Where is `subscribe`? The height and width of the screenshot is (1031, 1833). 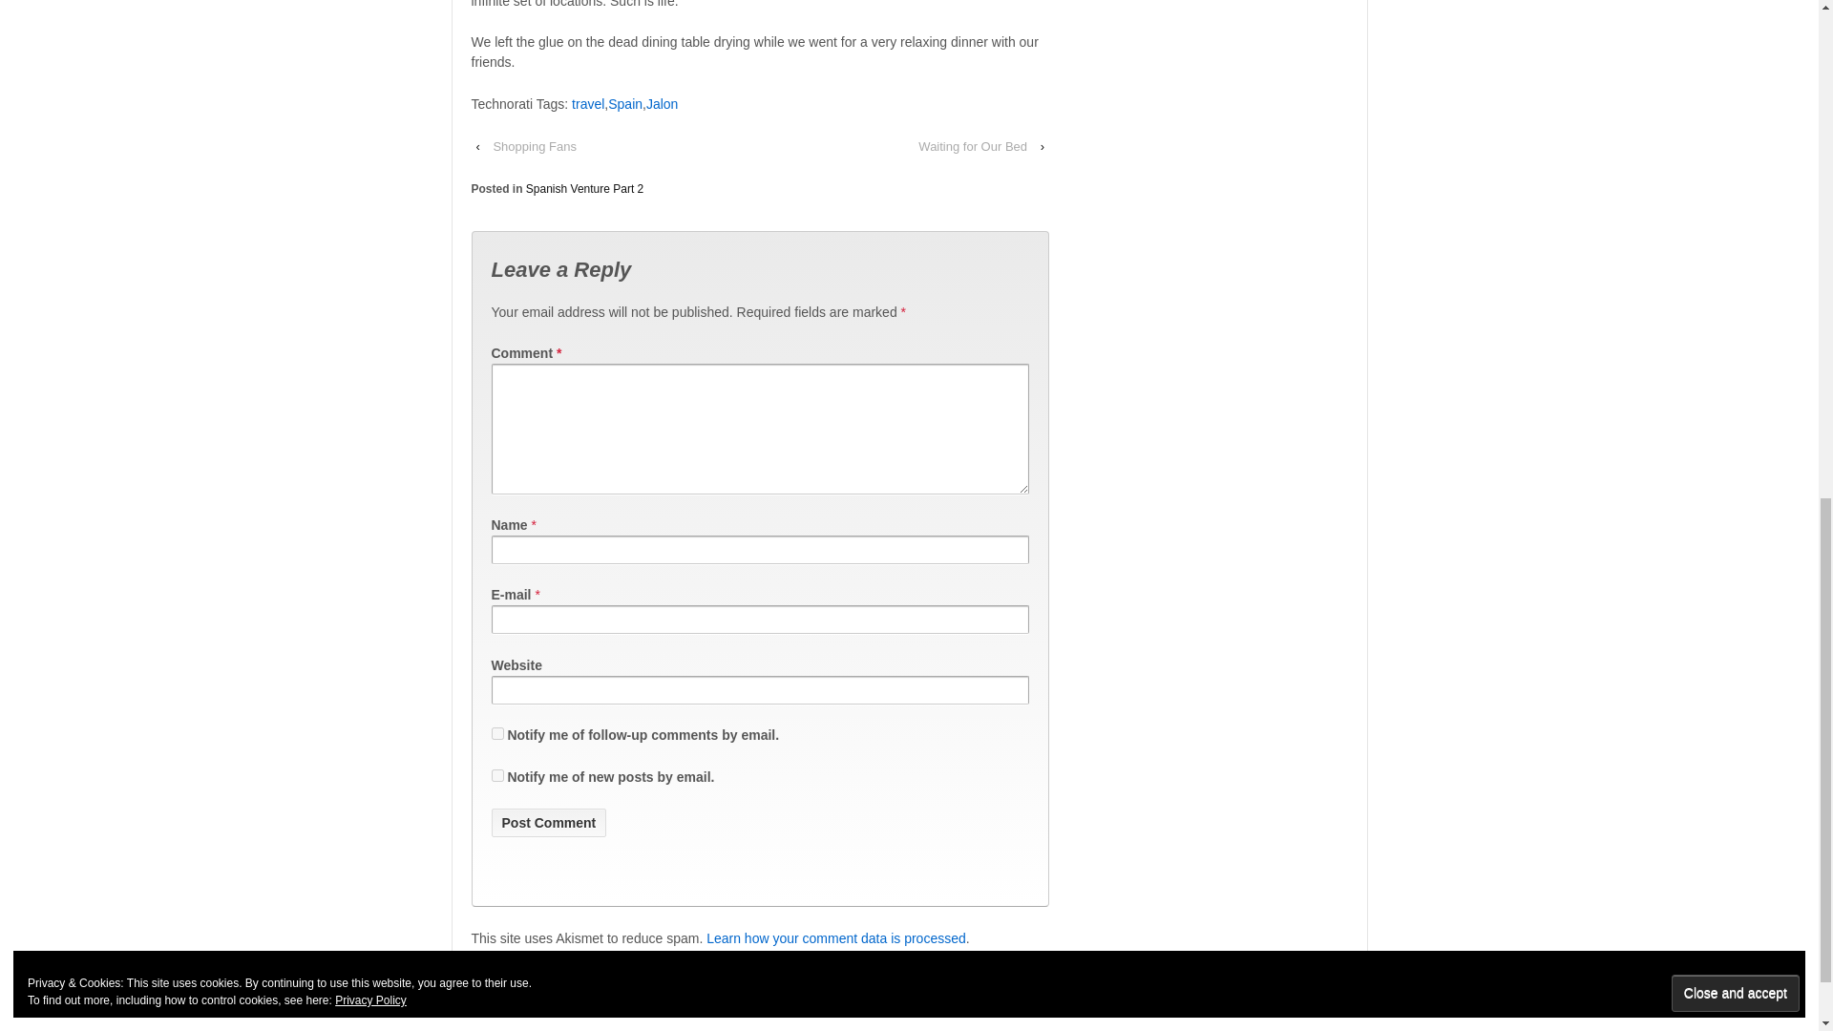 subscribe is located at coordinates (496, 775).